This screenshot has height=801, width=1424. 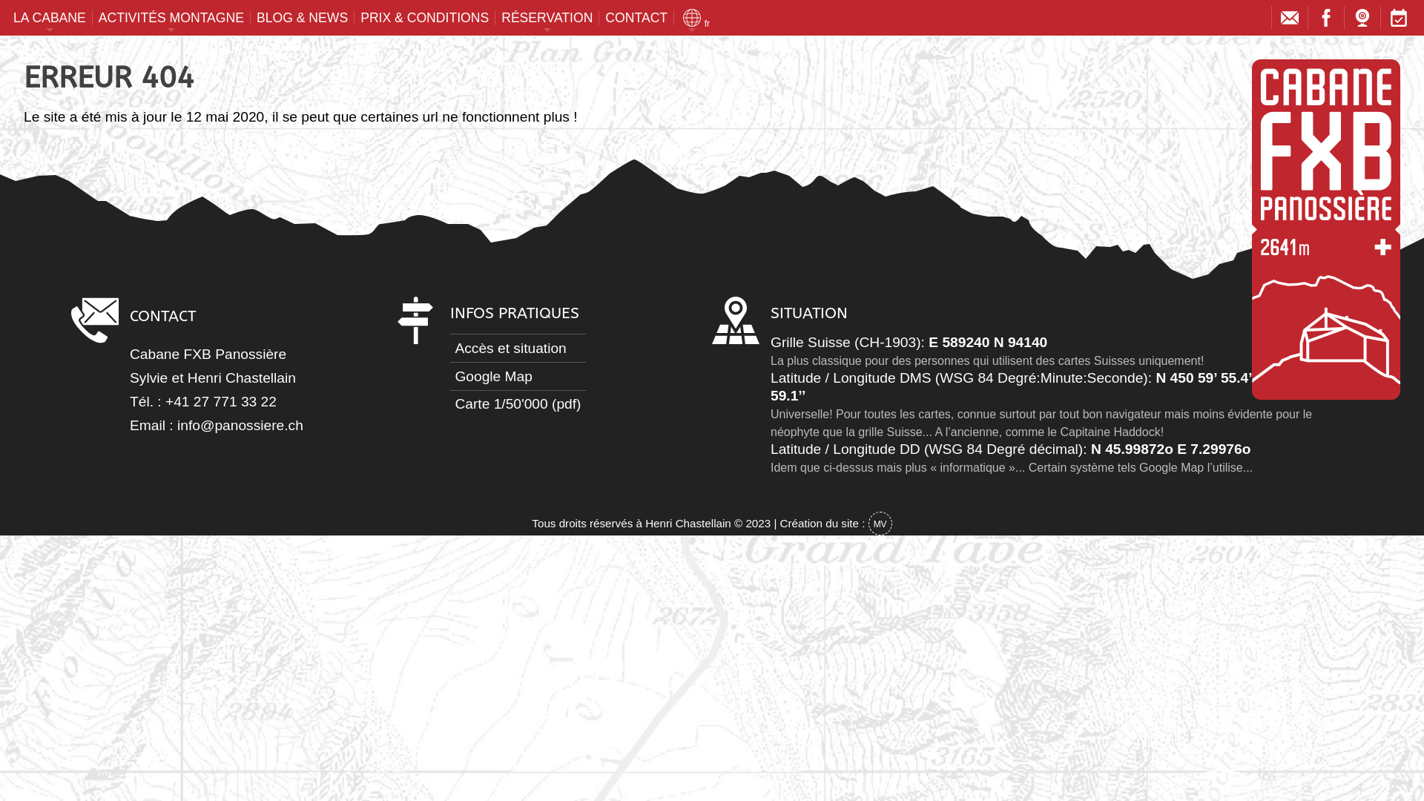 I want to click on fr, so click(x=692, y=18).